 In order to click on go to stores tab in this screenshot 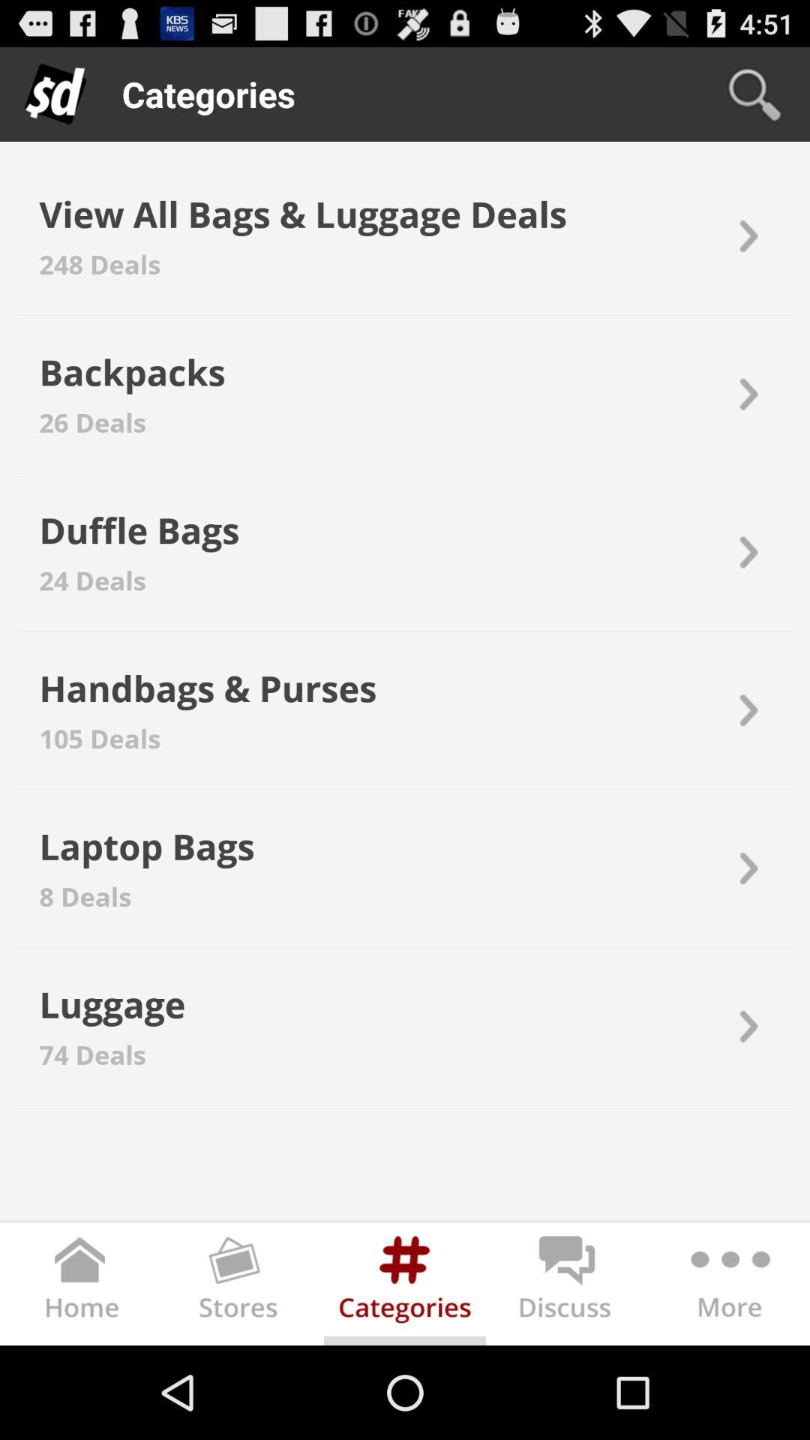, I will do `click(243, 1287)`.